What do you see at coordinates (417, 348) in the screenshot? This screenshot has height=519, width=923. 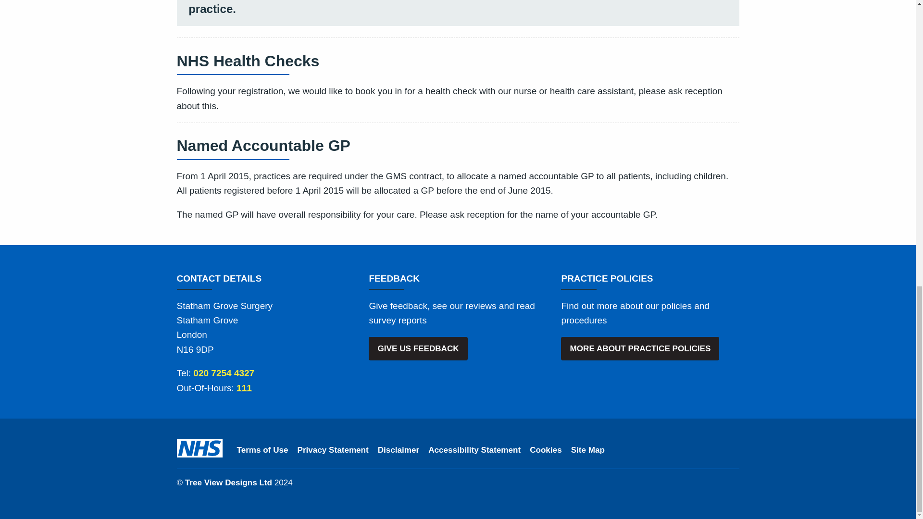 I see `GIVE US FEEDBACK` at bounding box center [417, 348].